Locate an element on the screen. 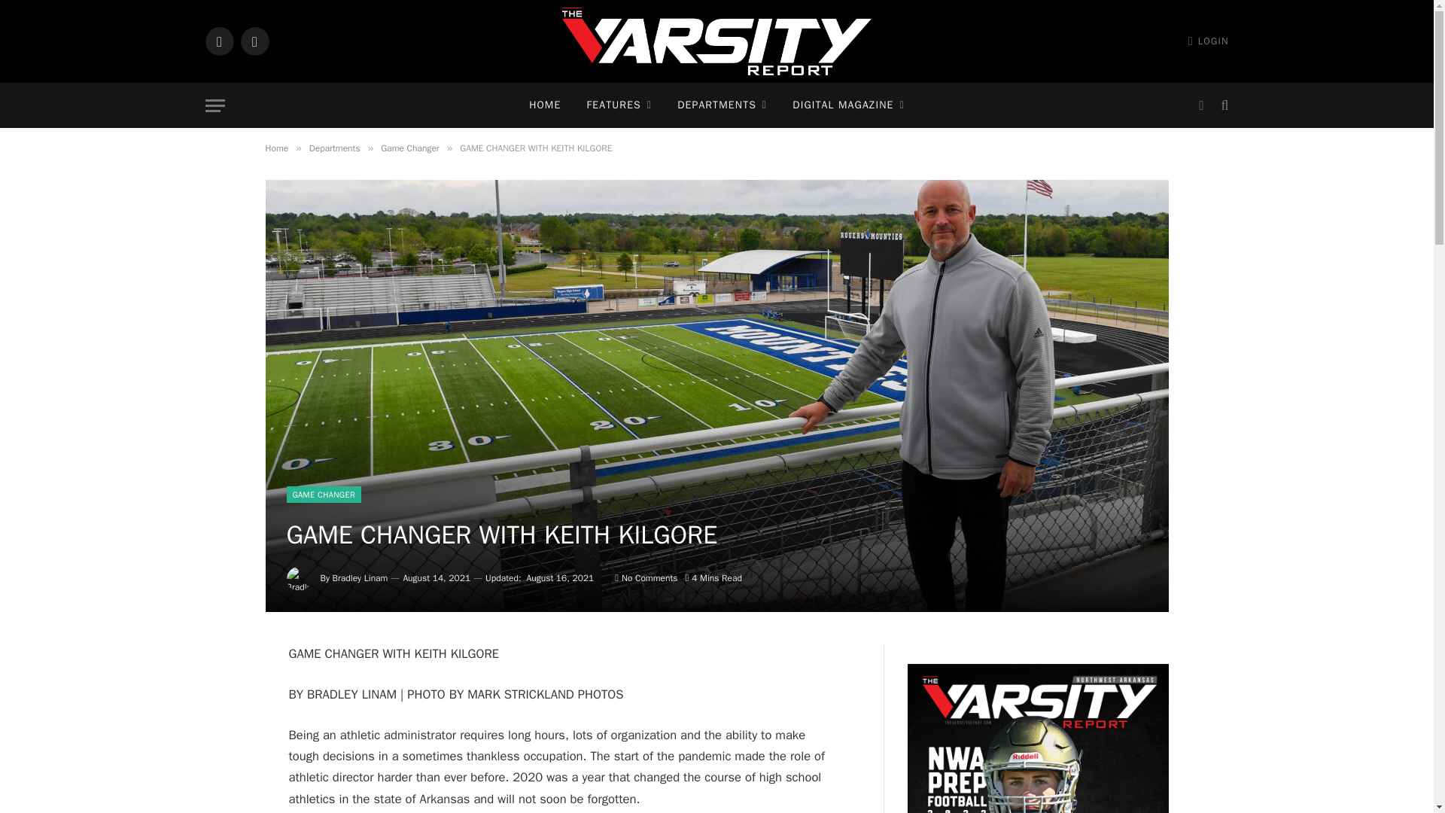 The height and width of the screenshot is (813, 1445). Facebook is located at coordinates (254, 41).